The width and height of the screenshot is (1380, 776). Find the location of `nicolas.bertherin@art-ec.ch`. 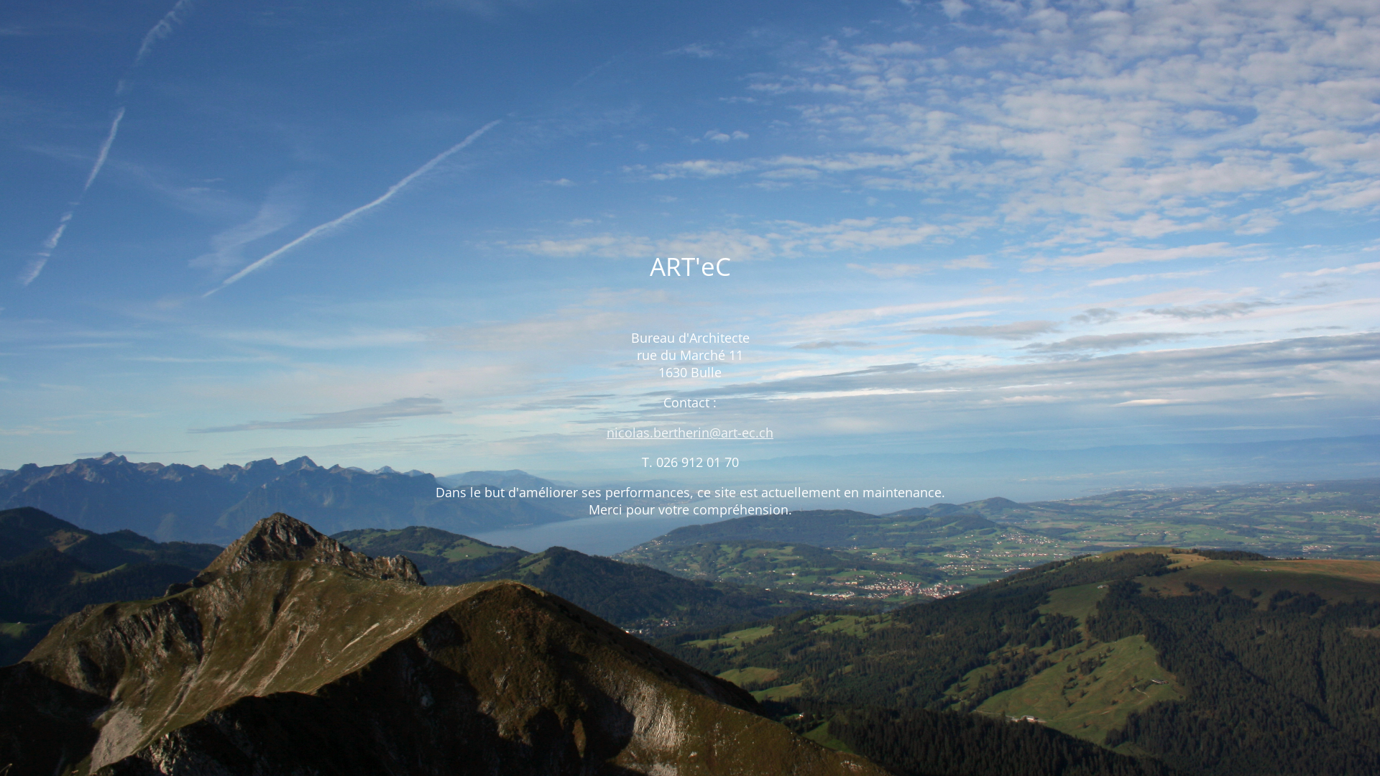

nicolas.bertherin@art-ec.ch is located at coordinates (690, 433).